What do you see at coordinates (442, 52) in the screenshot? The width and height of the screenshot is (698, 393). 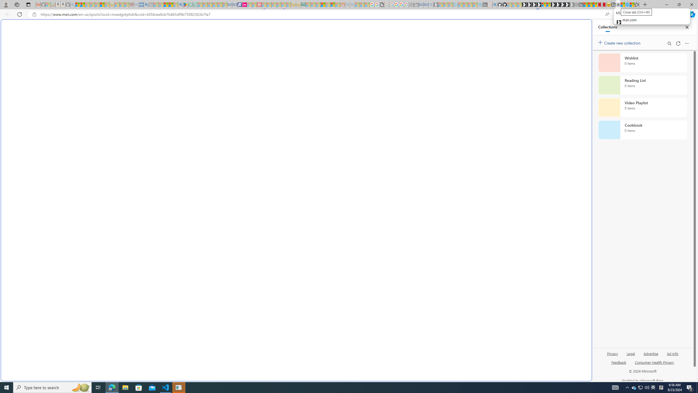 I see `Search or enter web address` at bounding box center [442, 52].